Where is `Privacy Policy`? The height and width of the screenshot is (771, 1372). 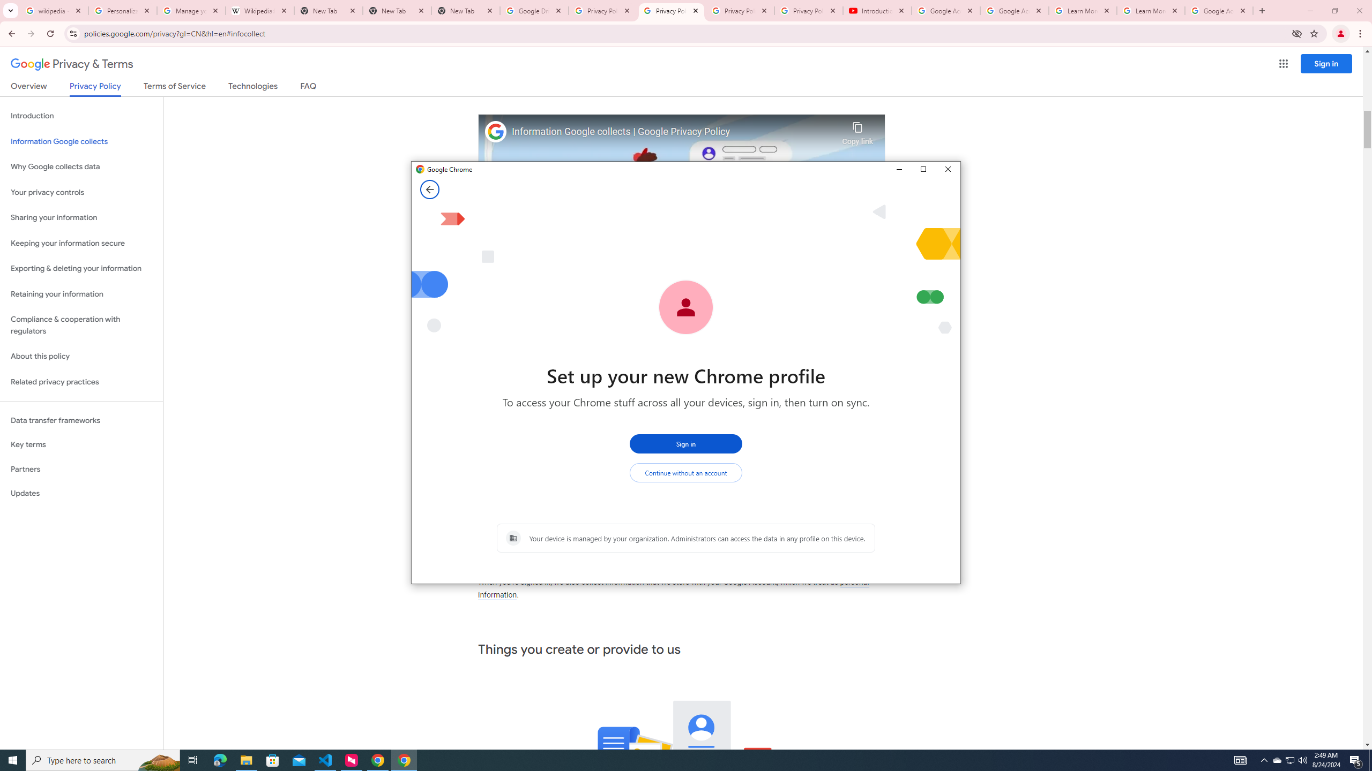 Privacy Policy is located at coordinates (94, 89).